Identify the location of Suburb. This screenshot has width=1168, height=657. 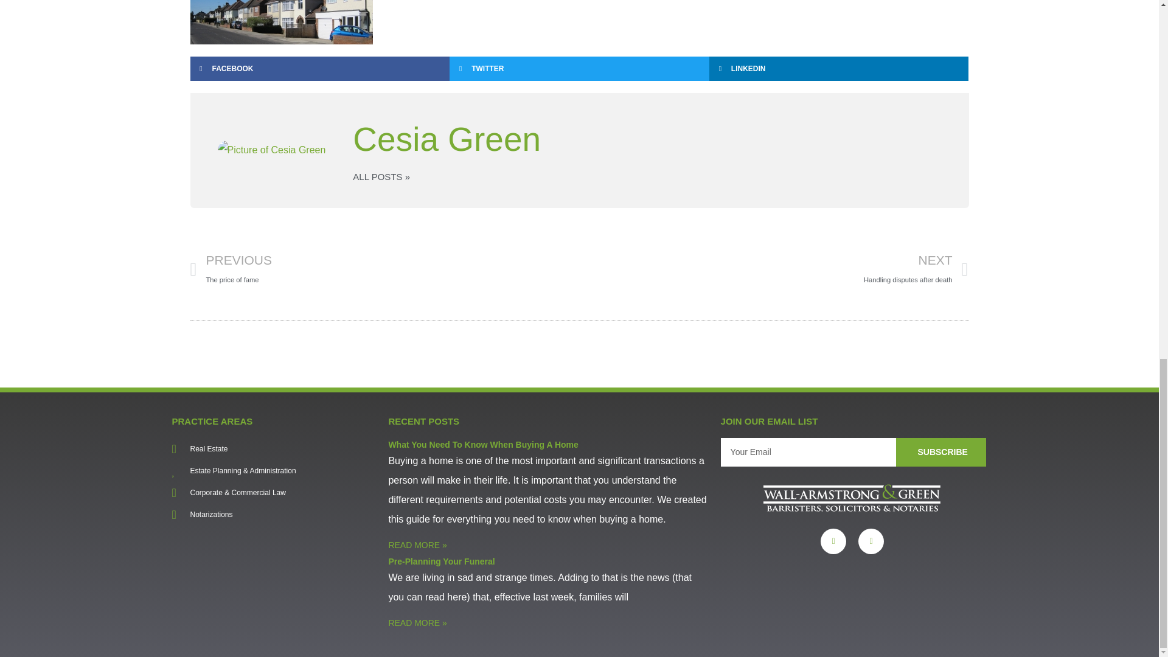
(281, 22).